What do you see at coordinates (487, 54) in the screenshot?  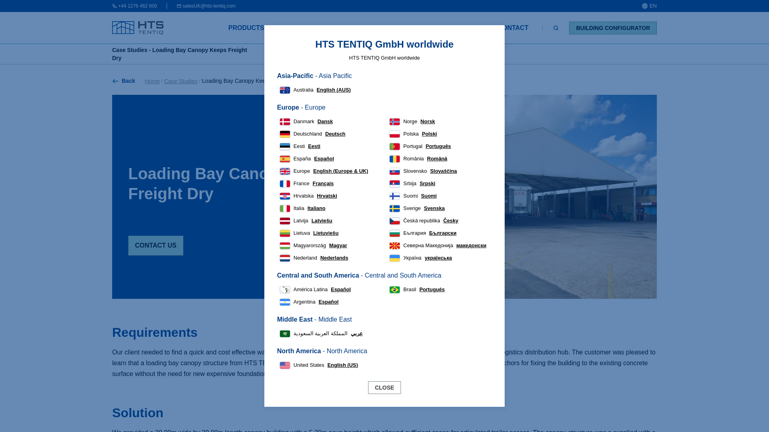 I see `Our Expertise` at bounding box center [487, 54].